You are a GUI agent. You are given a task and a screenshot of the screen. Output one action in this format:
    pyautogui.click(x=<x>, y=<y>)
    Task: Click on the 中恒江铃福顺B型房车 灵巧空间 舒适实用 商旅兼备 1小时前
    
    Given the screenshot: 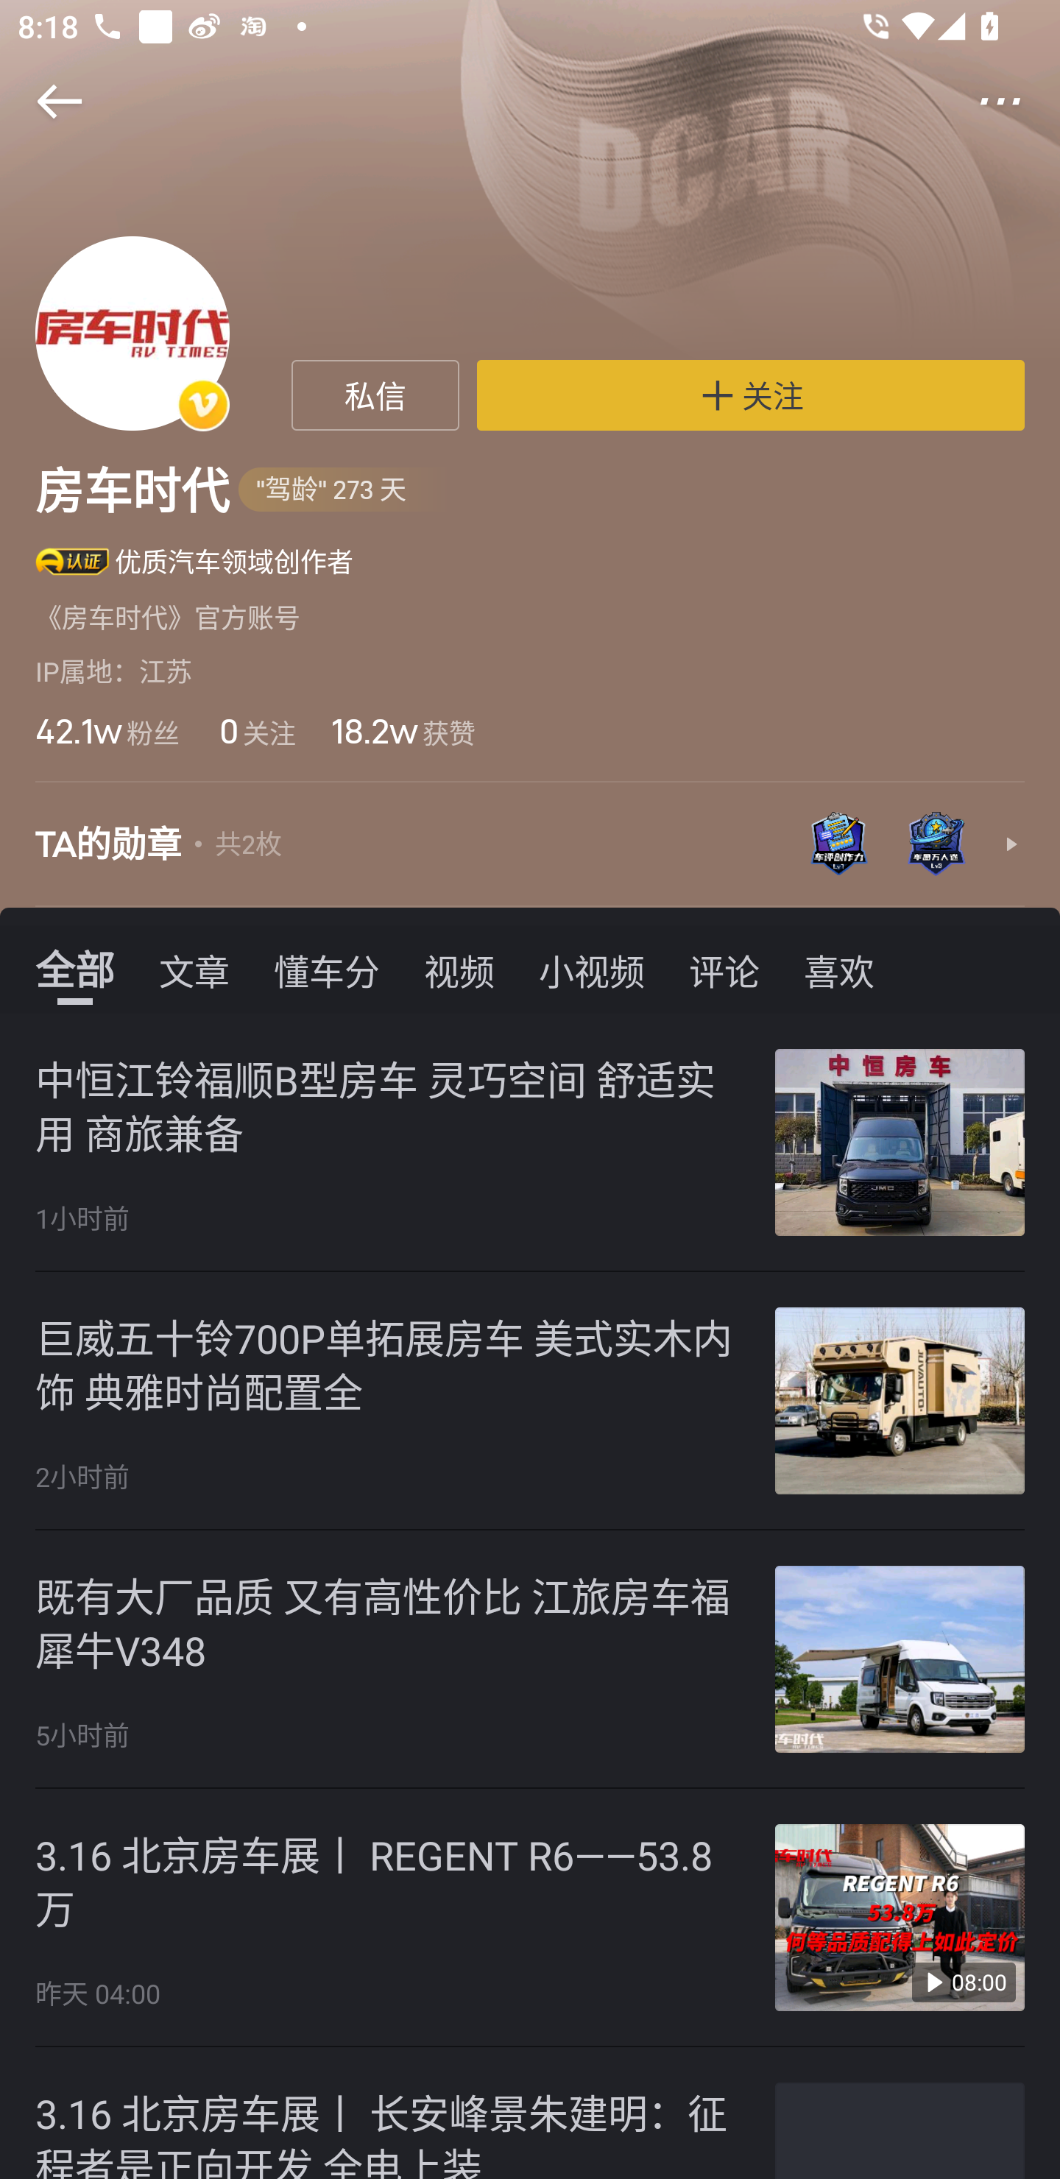 What is the action you would take?
    pyautogui.click(x=530, y=1143)
    